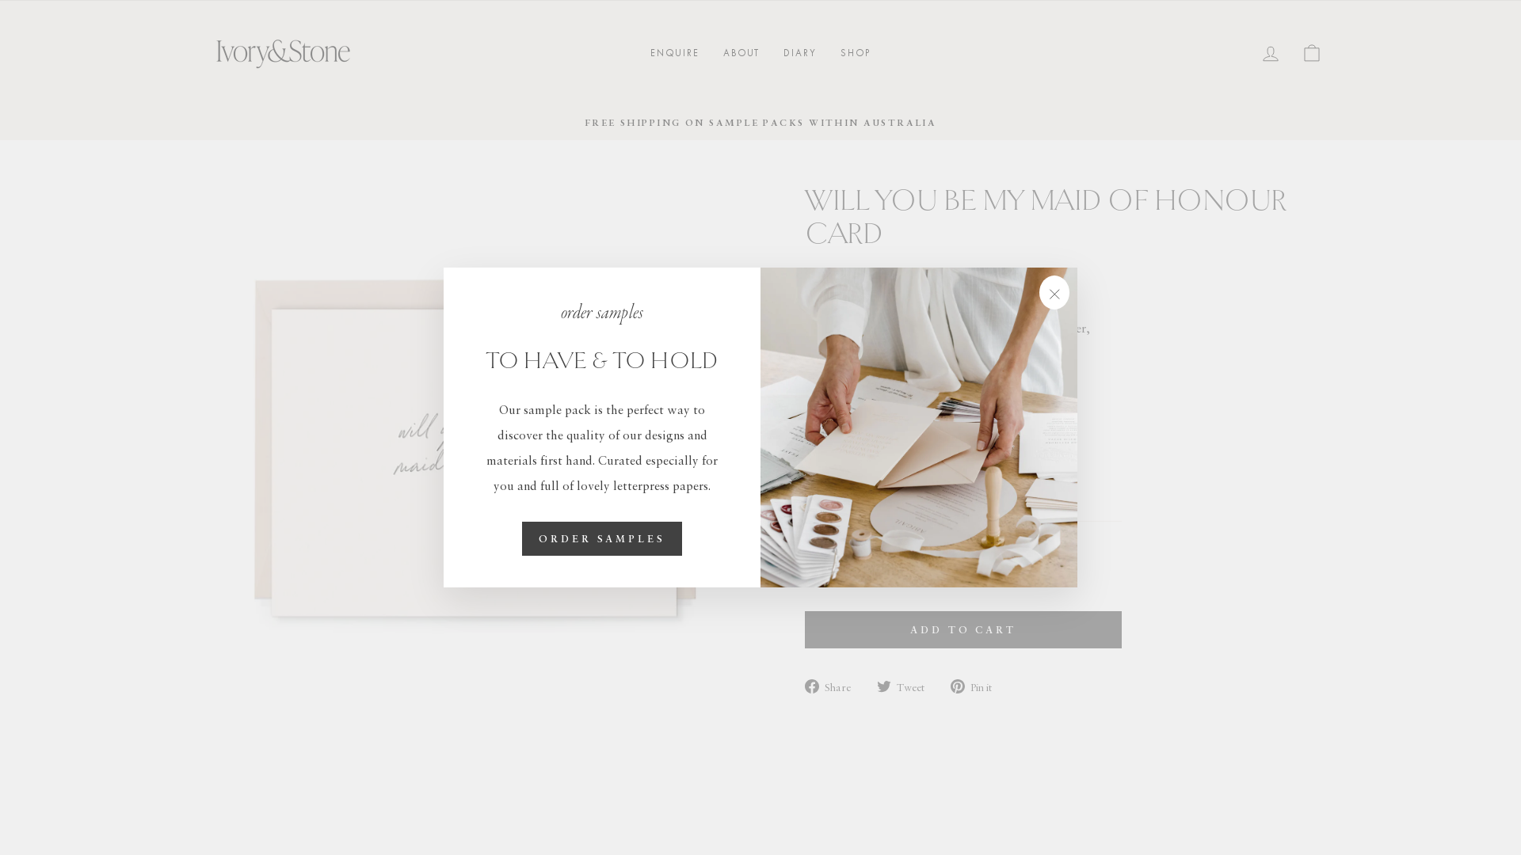  What do you see at coordinates (978, 685) in the screenshot?
I see `Pin it
Pin on Pinterest` at bounding box center [978, 685].